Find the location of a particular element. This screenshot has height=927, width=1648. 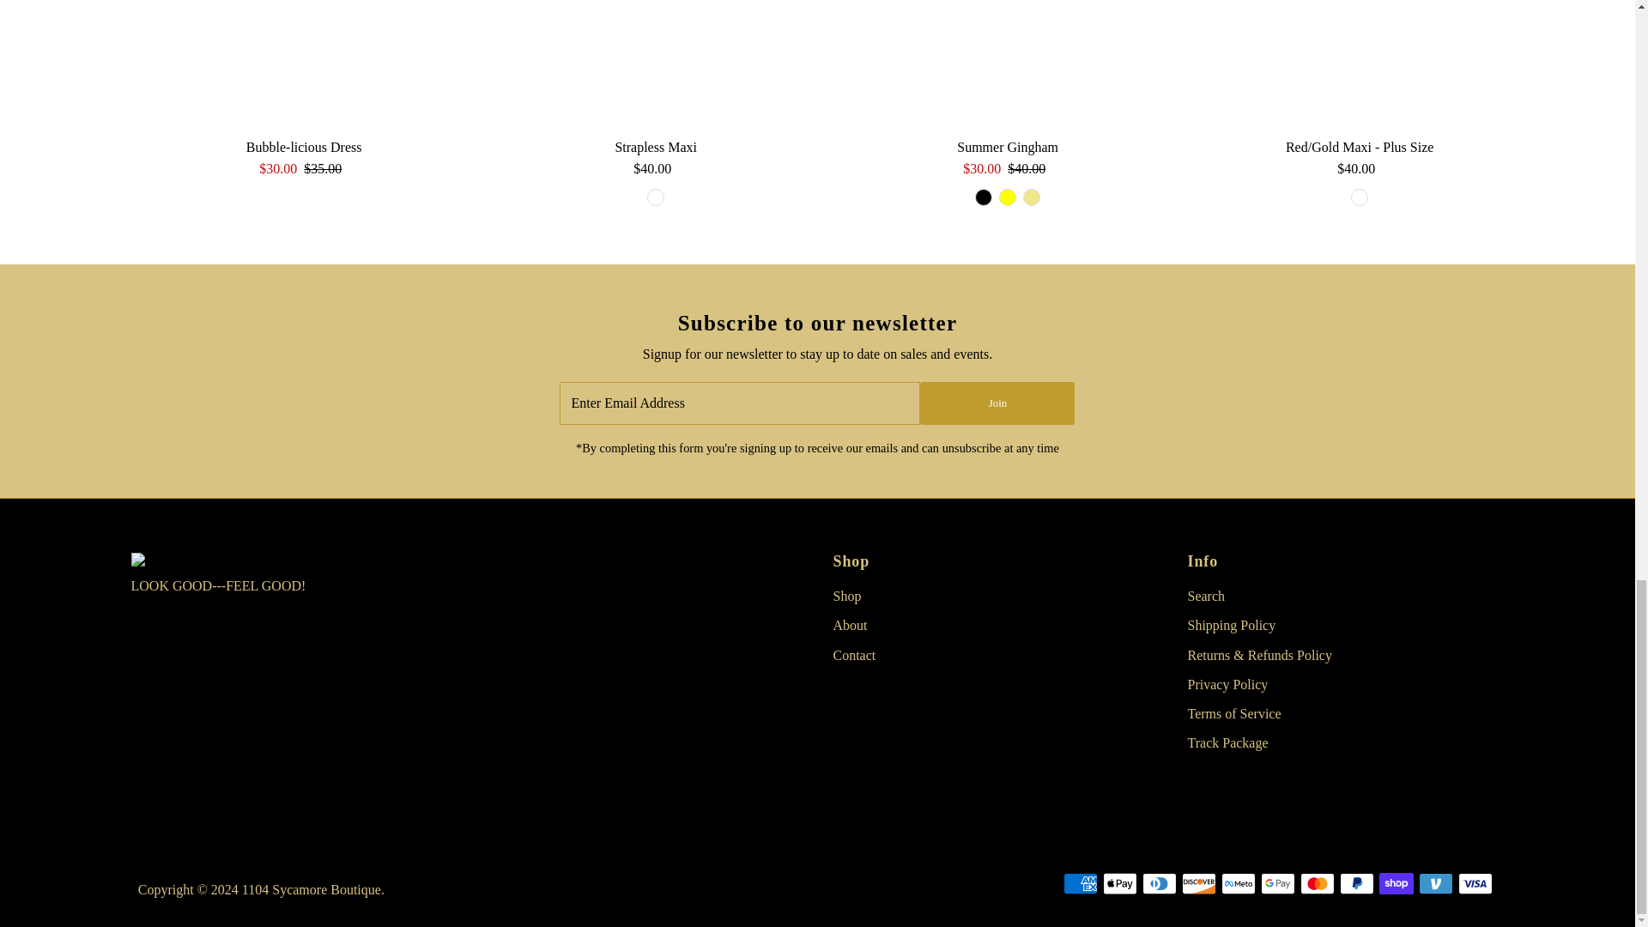

Diners Club is located at coordinates (1159, 884).